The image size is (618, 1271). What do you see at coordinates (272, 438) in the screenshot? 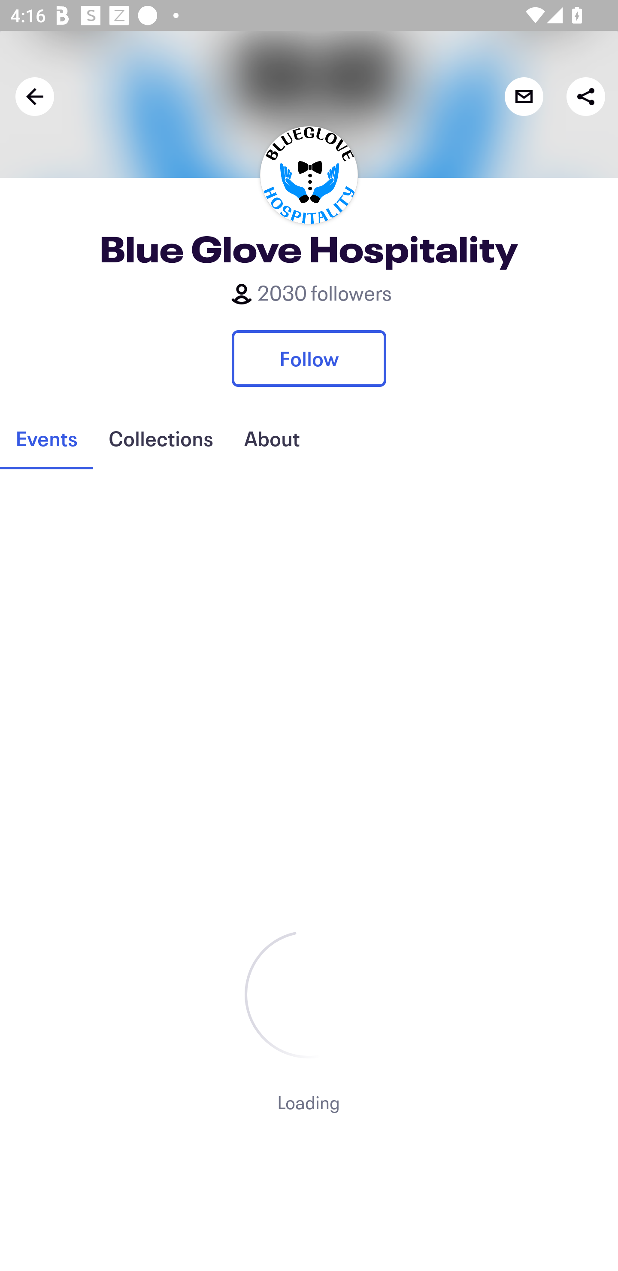
I see `About` at bounding box center [272, 438].